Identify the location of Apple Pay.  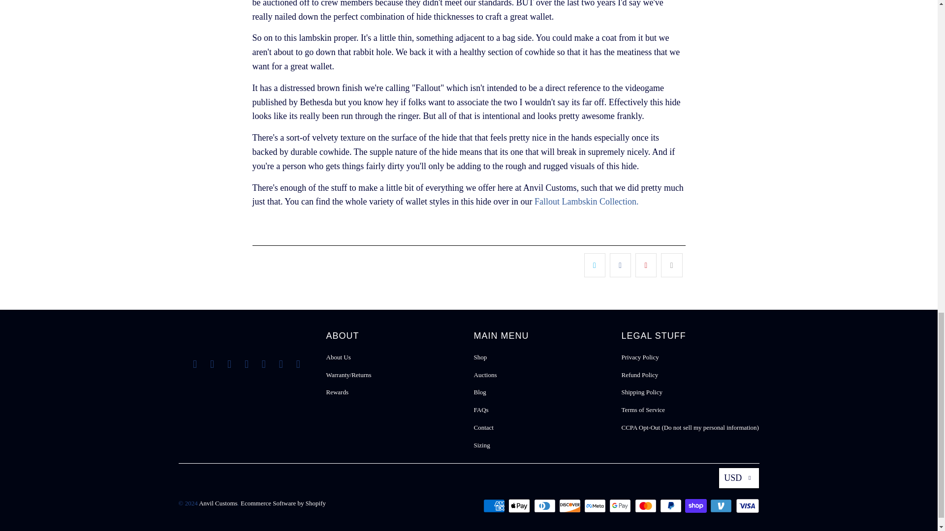
(520, 506).